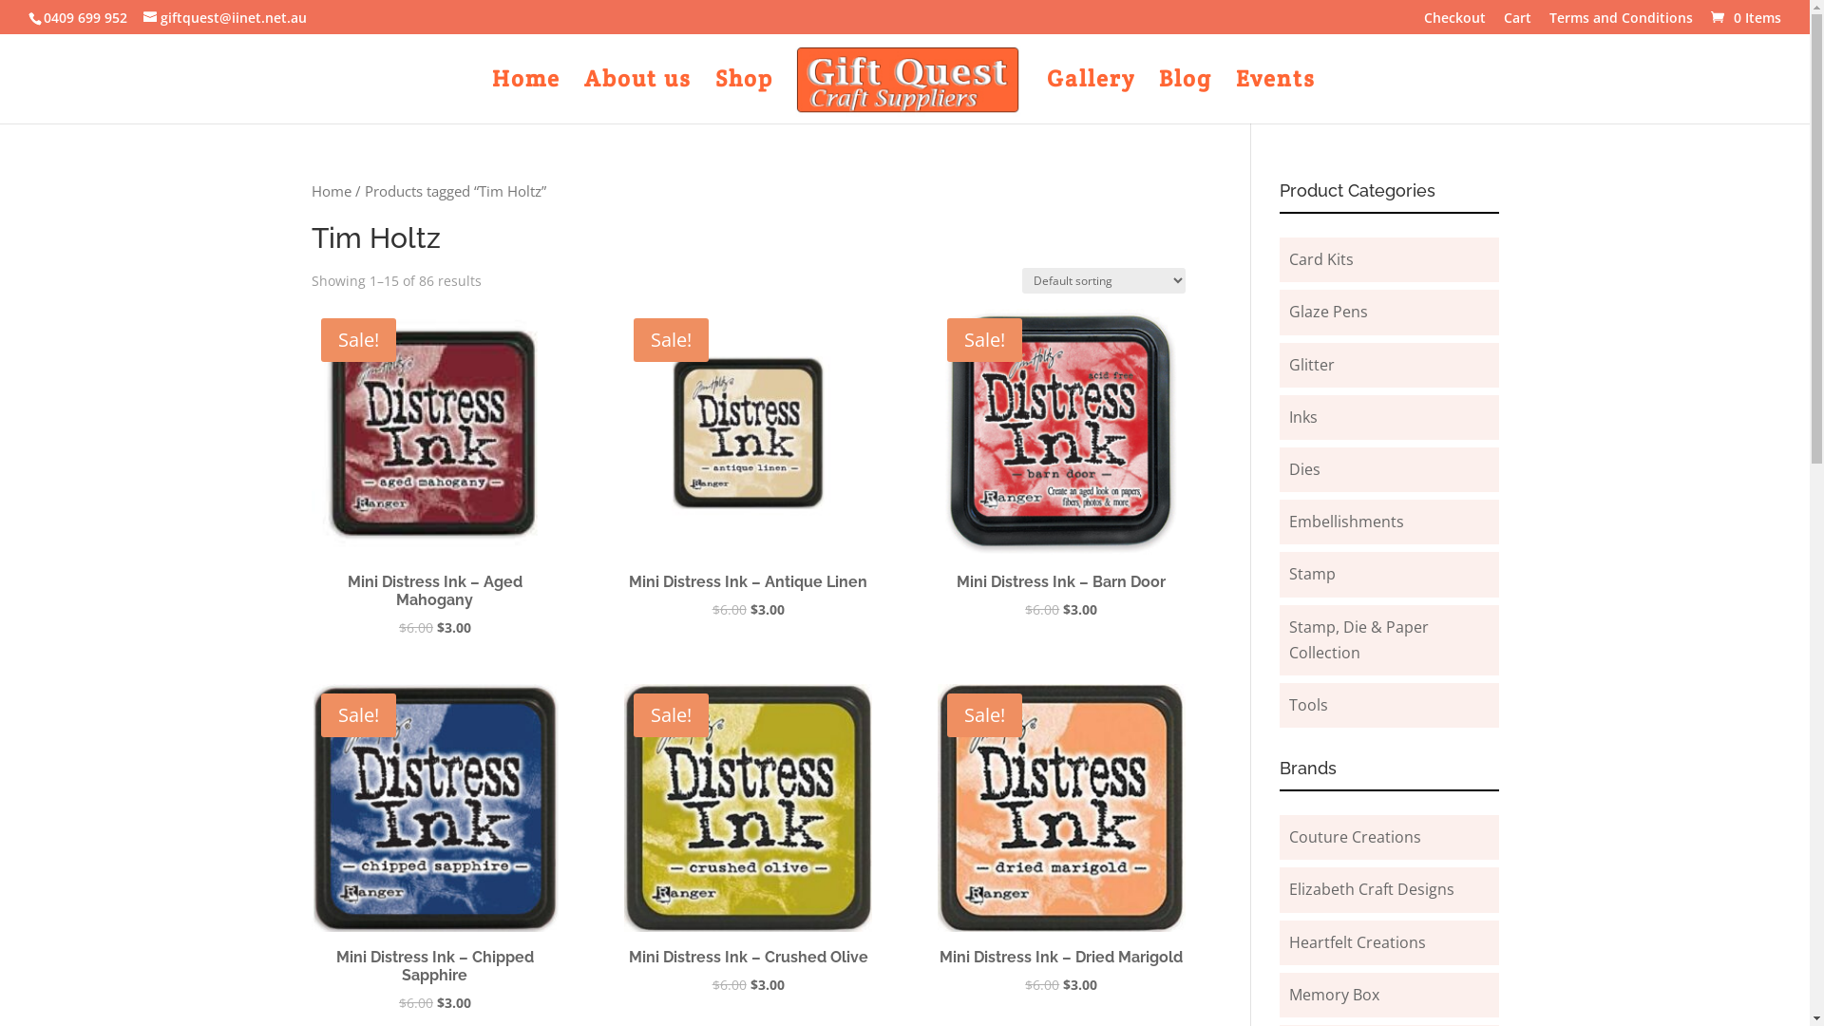 This screenshot has width=1824, height=1026. Describe the element at coordinates (745, 98) in the screenshot. I see `Shop` at that location.